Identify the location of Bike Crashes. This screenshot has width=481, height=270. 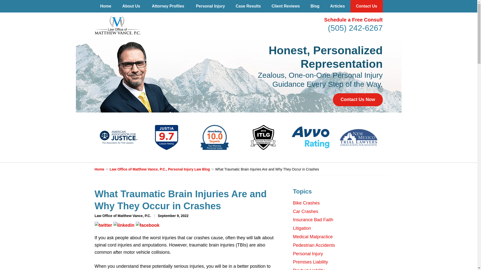
(306, 203).